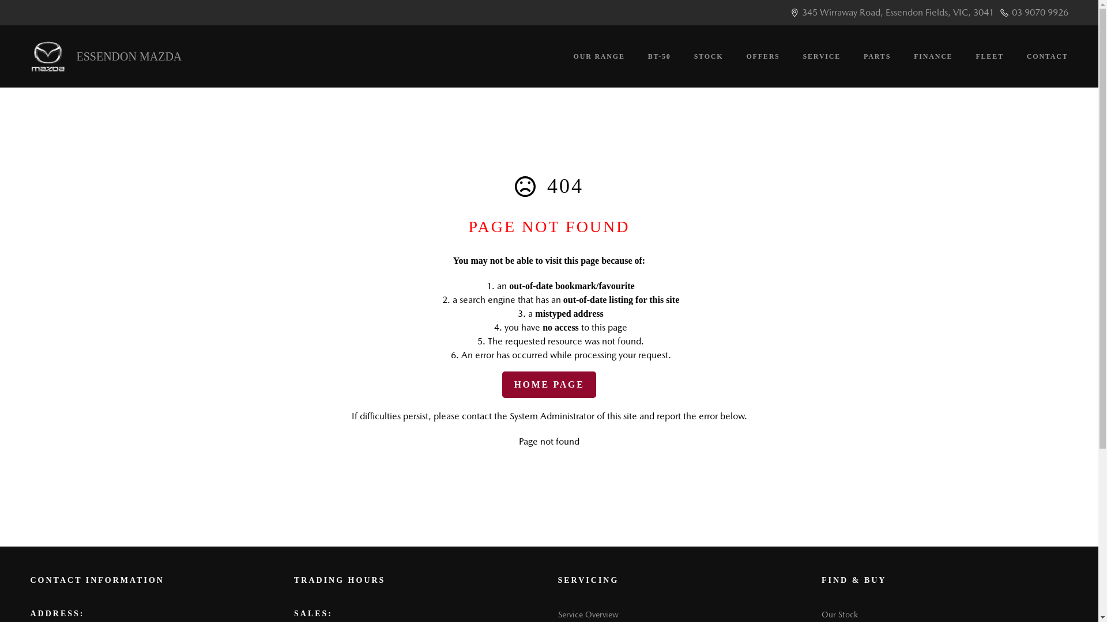 This screenshot has height=622, width=1107. I want to click on BT-50, so click(660, 56).